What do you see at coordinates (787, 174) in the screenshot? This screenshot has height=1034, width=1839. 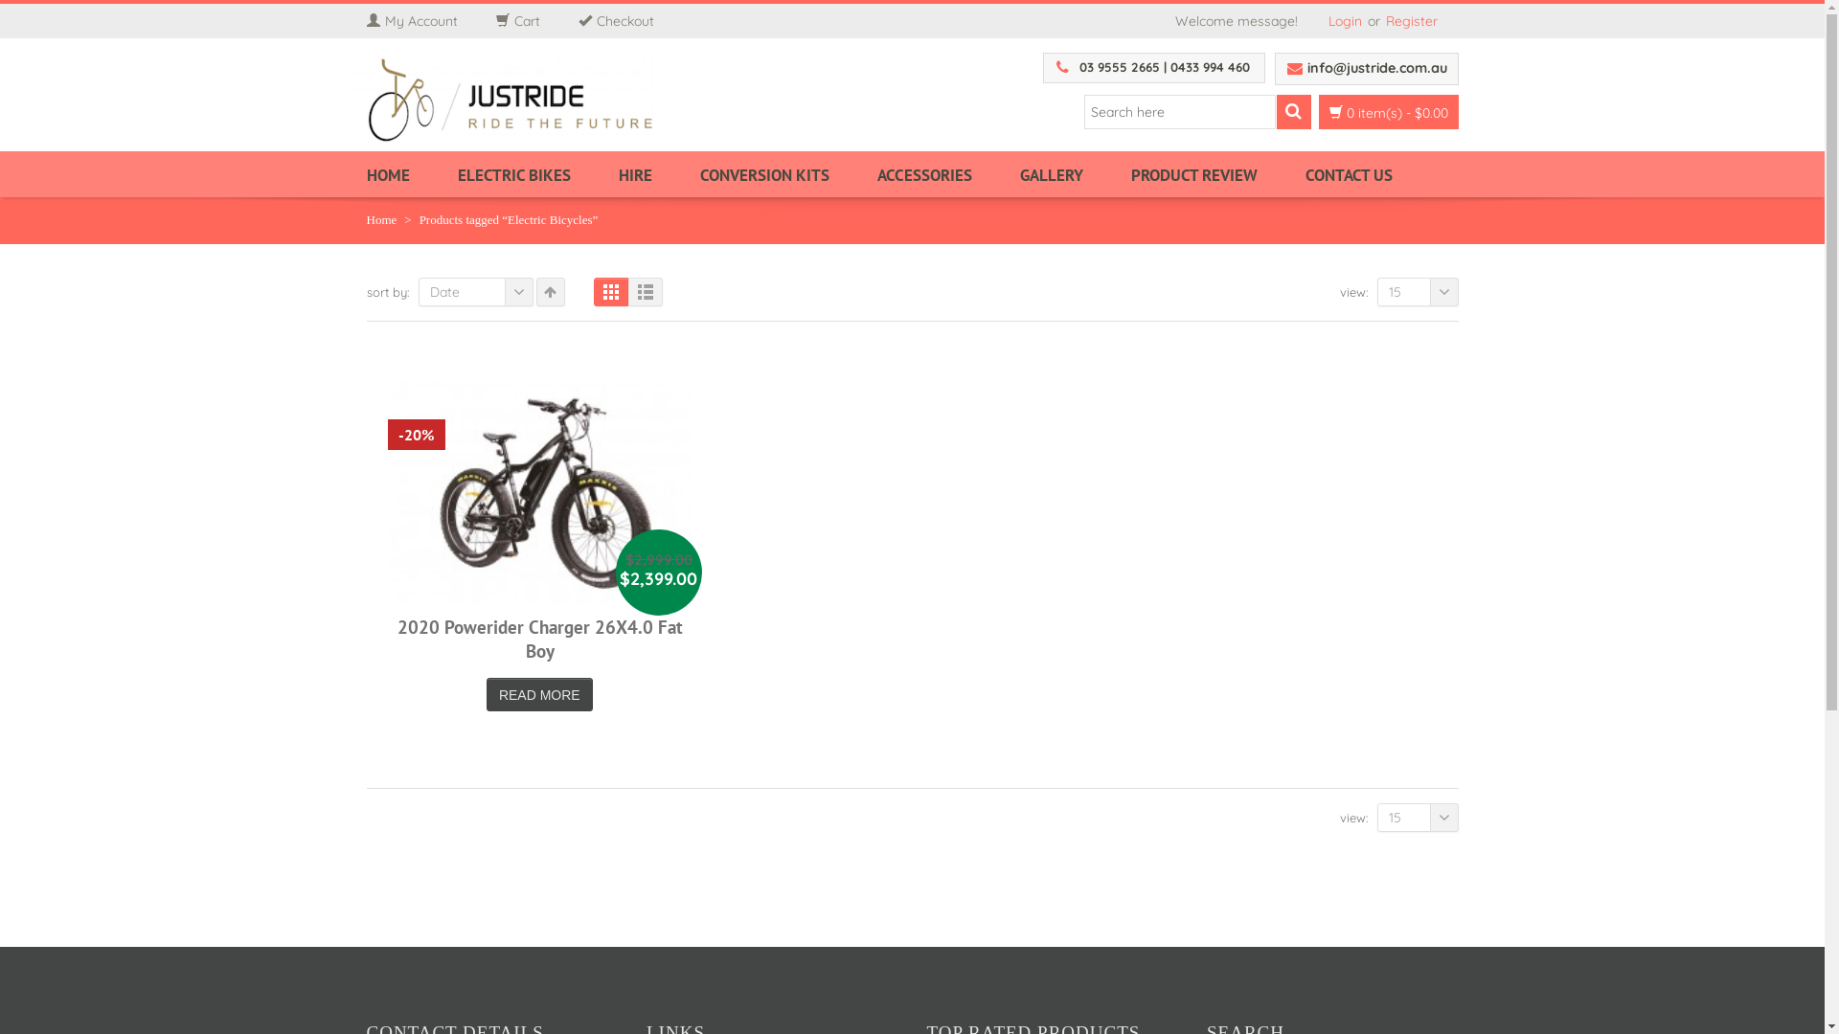 I see `CONVERSION KITS` at bounding box center [787, 174].